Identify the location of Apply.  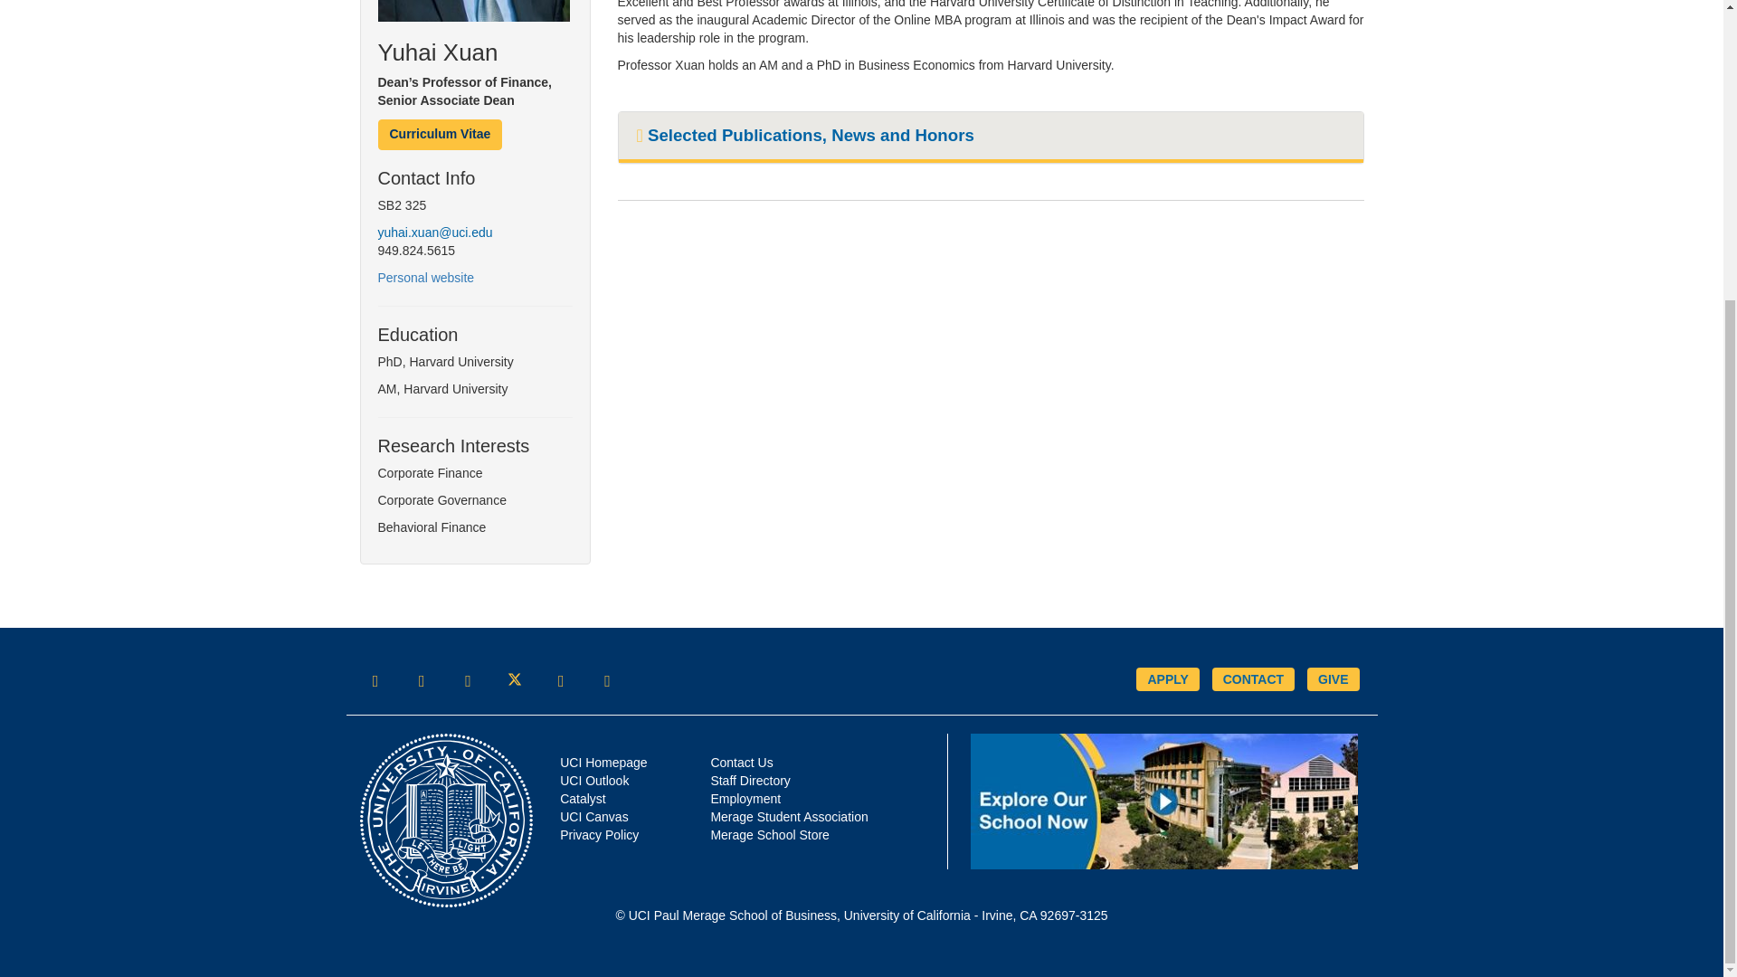
(1167, 678).